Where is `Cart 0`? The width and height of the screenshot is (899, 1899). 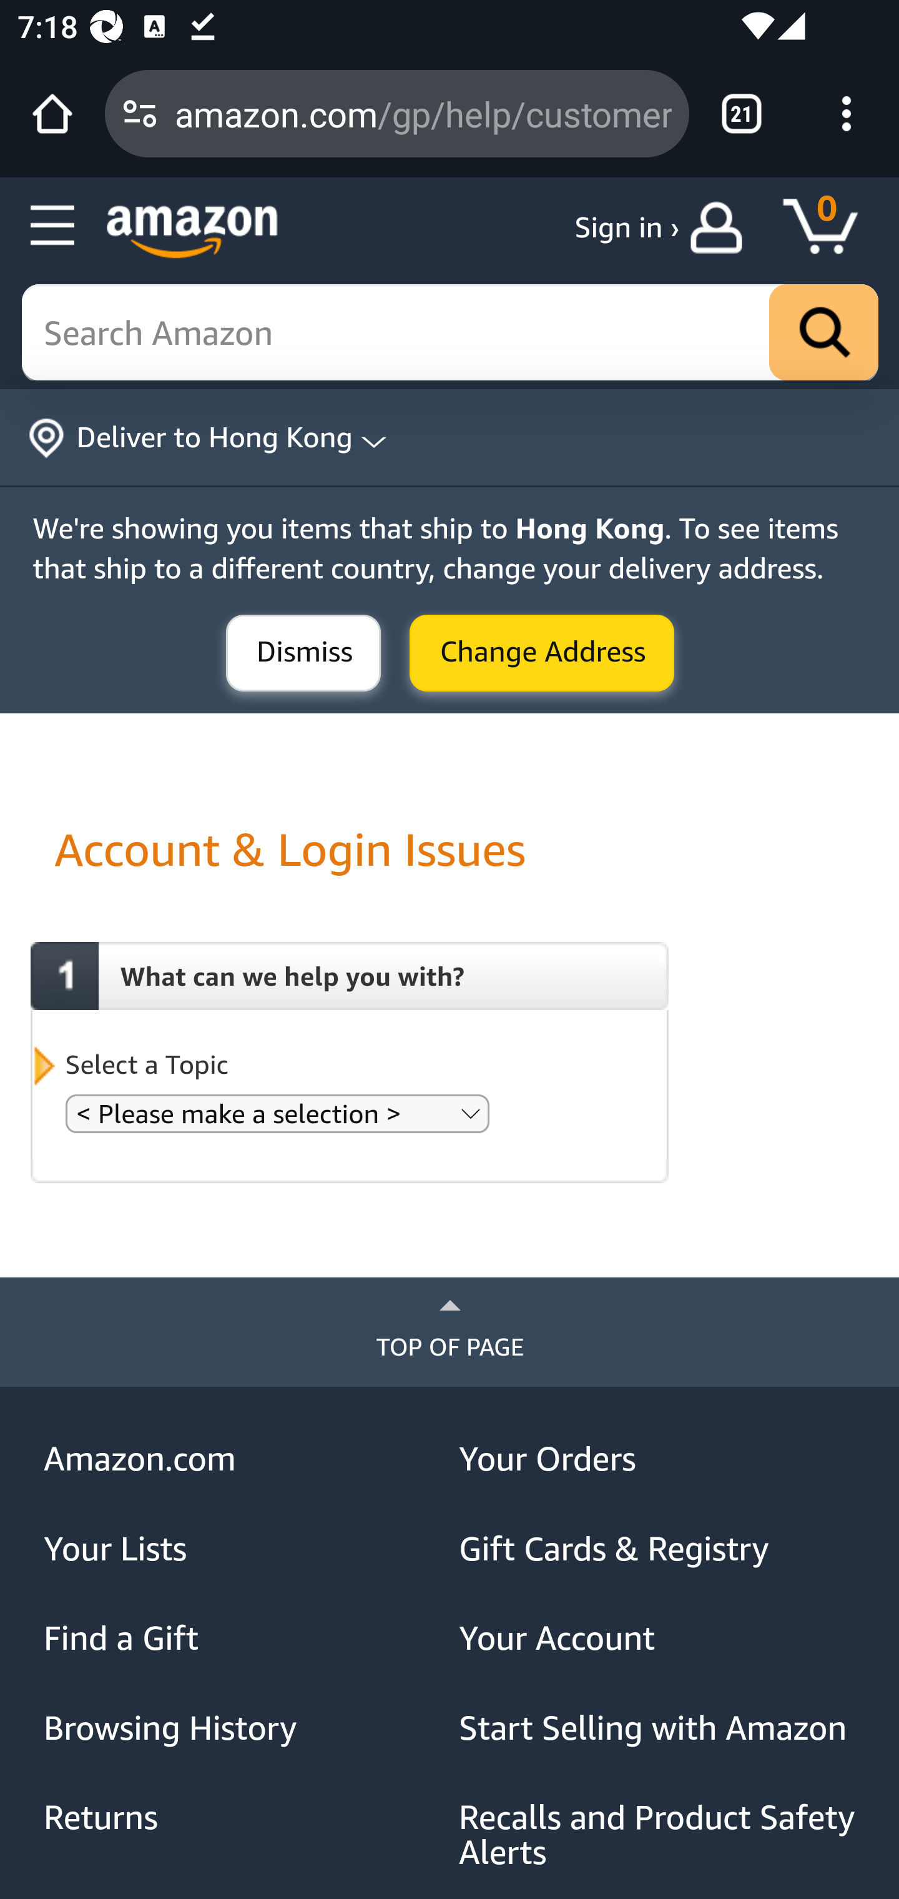 Cart 0 is located at coordinates (832, 227).